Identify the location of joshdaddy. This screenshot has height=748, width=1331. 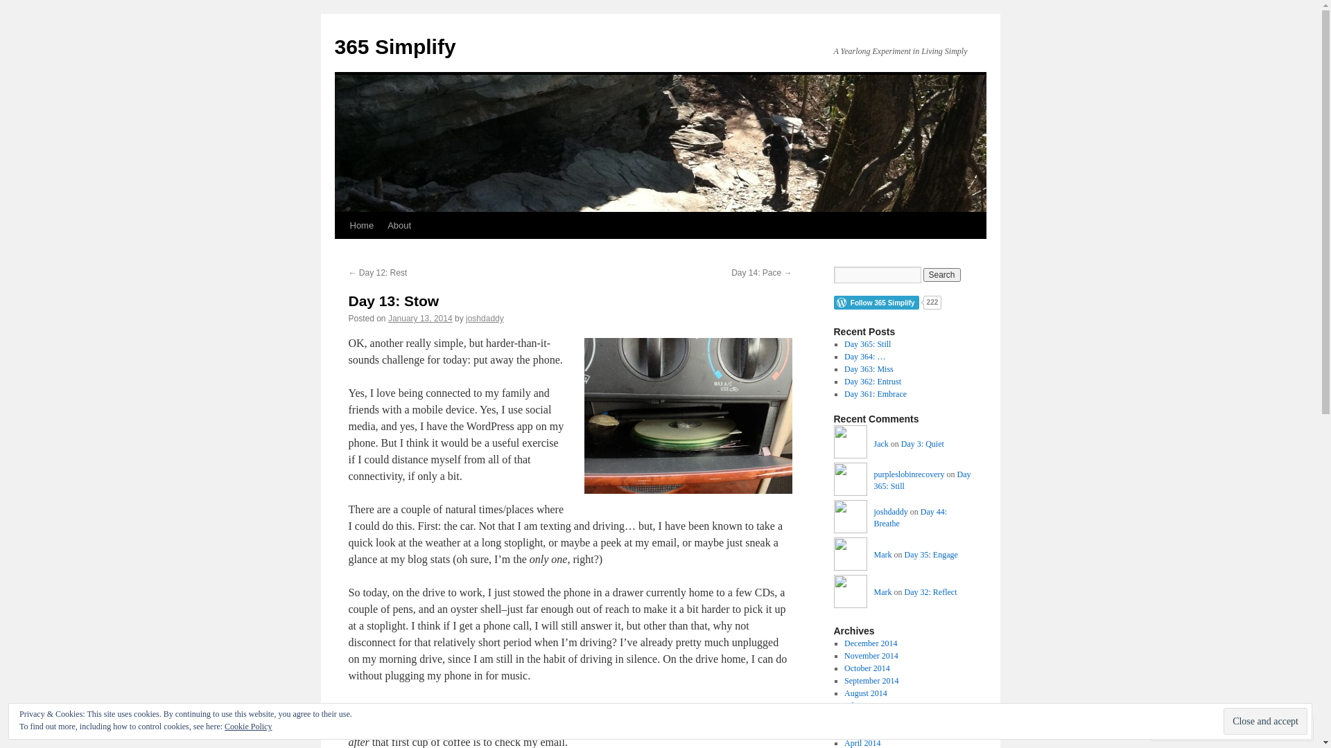
(890, 512).